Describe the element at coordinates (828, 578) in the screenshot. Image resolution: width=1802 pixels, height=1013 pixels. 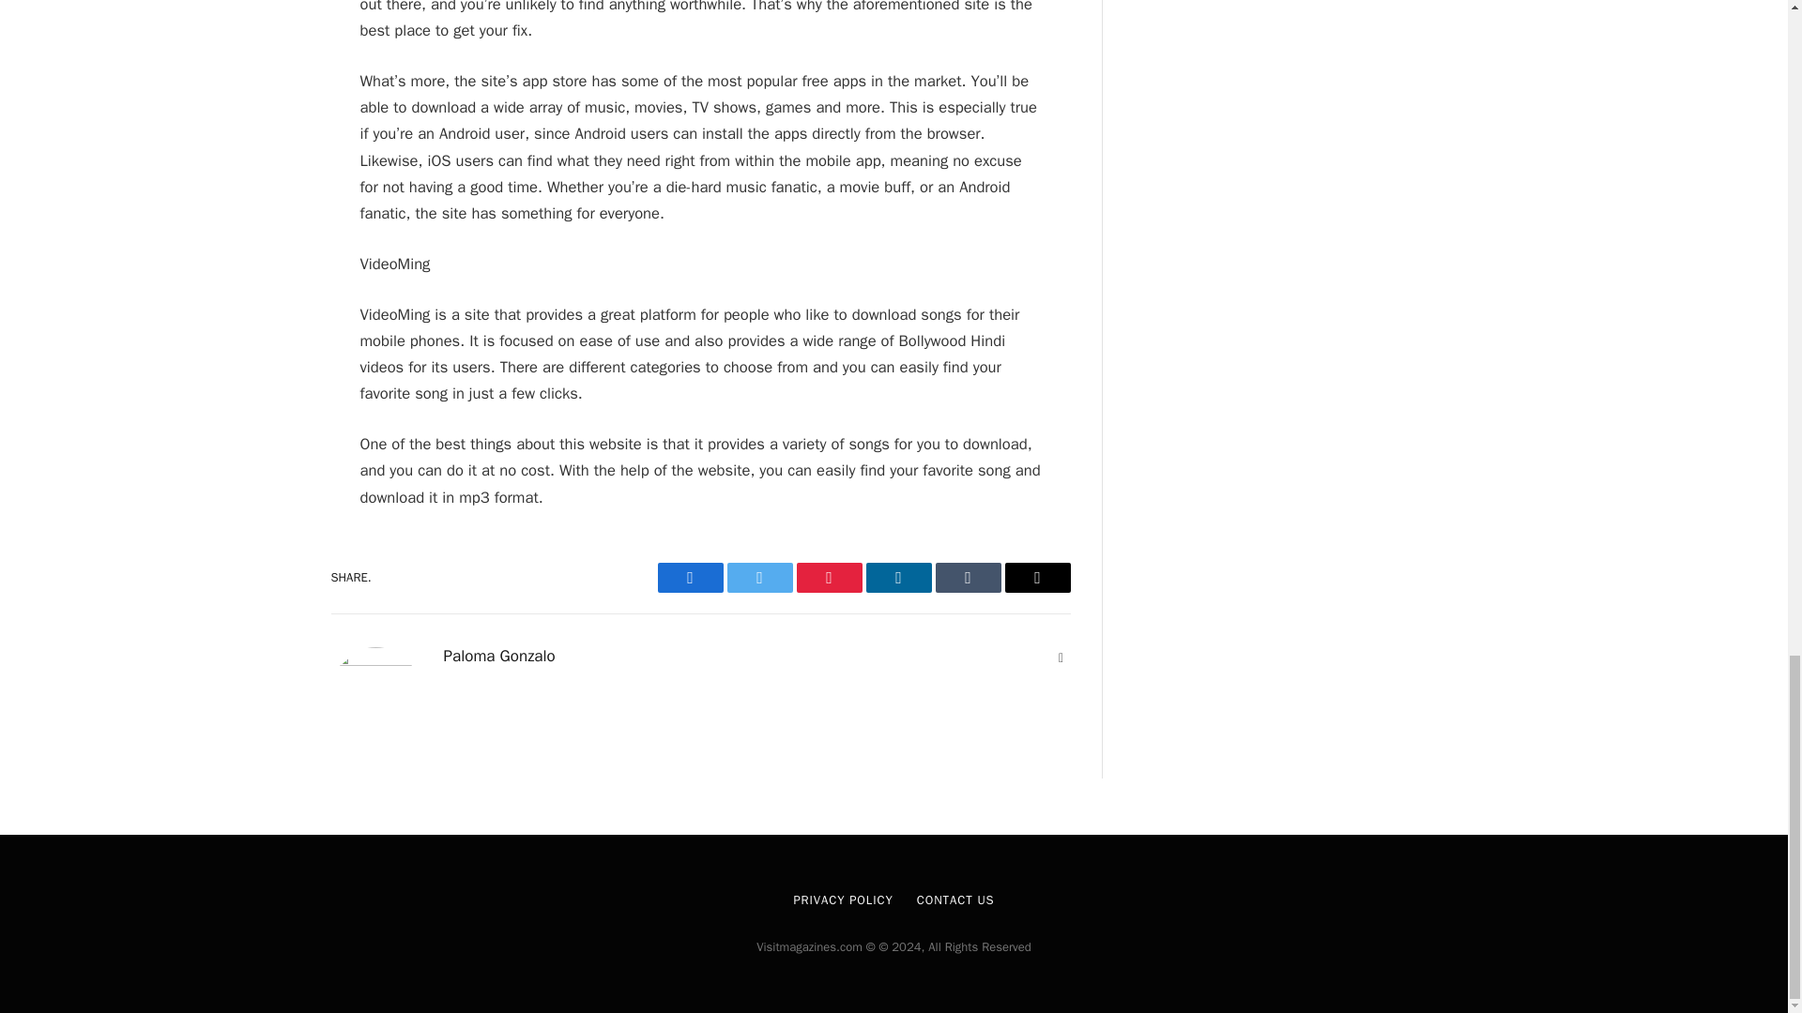
I see `Pinterest` at that location.